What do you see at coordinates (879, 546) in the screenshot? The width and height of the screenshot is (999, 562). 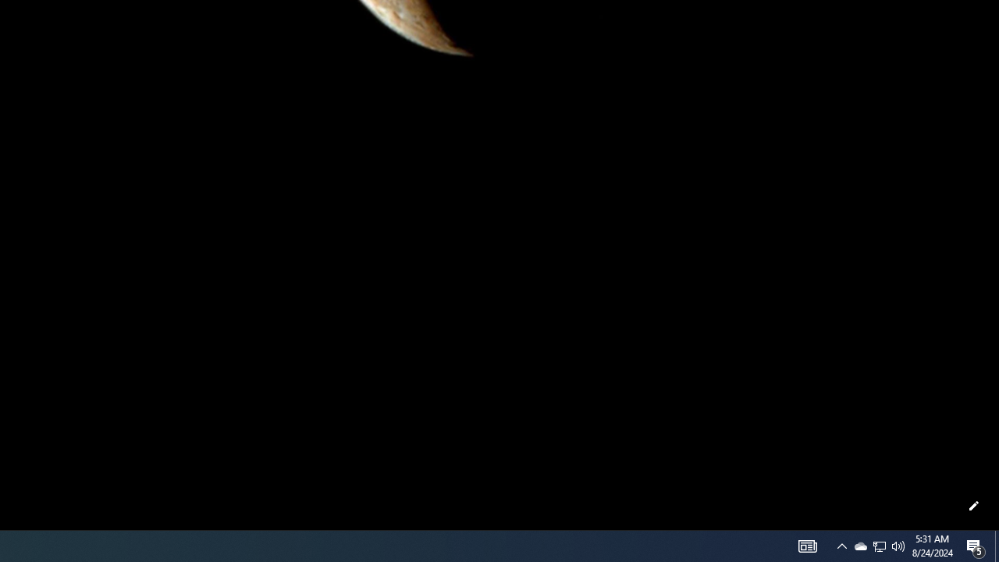 I see `User Promoted Notification Area` at bounding box center [879, 546].